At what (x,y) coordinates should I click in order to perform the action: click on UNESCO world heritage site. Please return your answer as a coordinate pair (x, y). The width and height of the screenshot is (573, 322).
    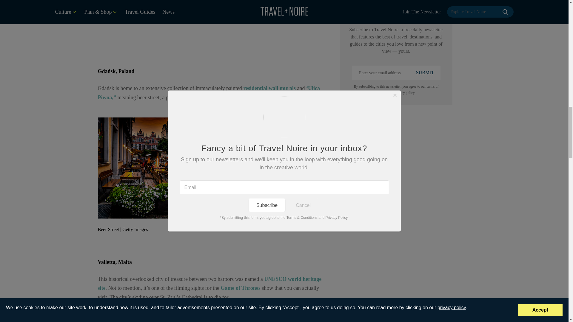
    Looking at the image, I should click on (210, 284).